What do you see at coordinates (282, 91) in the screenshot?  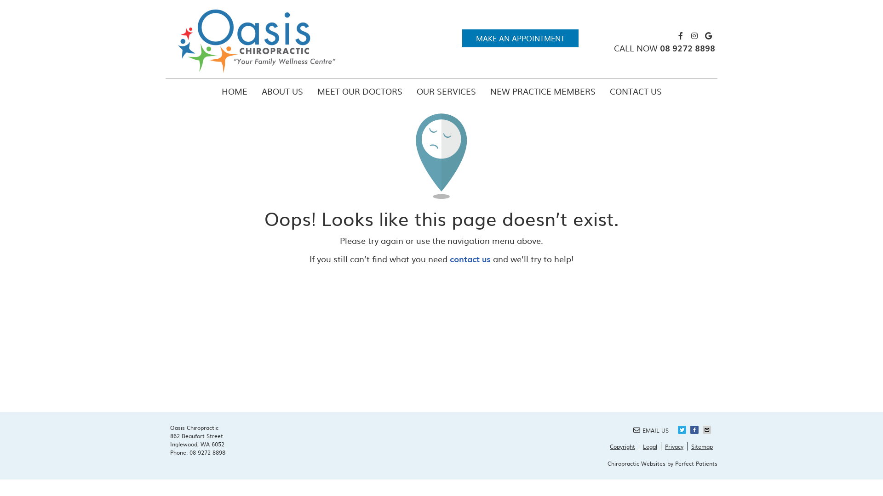 I see `ABOUT US` at bounding box center [282, 91].